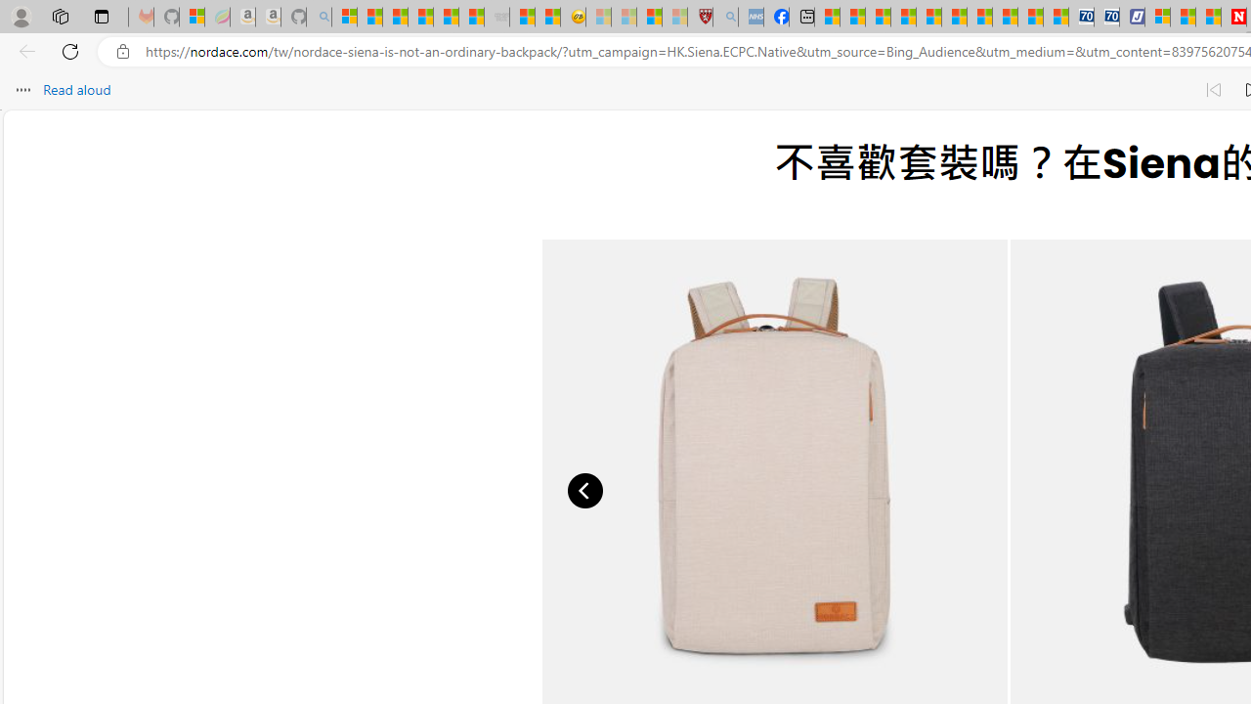 This screenshot has height=704, width=1251. What do you see at coordinates (471, 18) in the screenshot?
I see `Stocks - MSN` at bounding box center [471, 18].